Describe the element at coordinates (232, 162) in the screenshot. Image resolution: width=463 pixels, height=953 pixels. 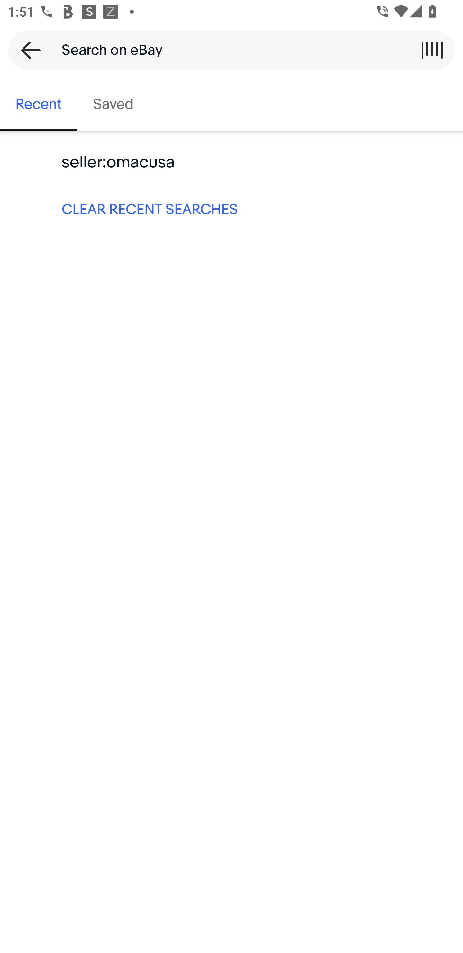
I see `seller:omacusa Keyword search seller:omacusa:` at that location.